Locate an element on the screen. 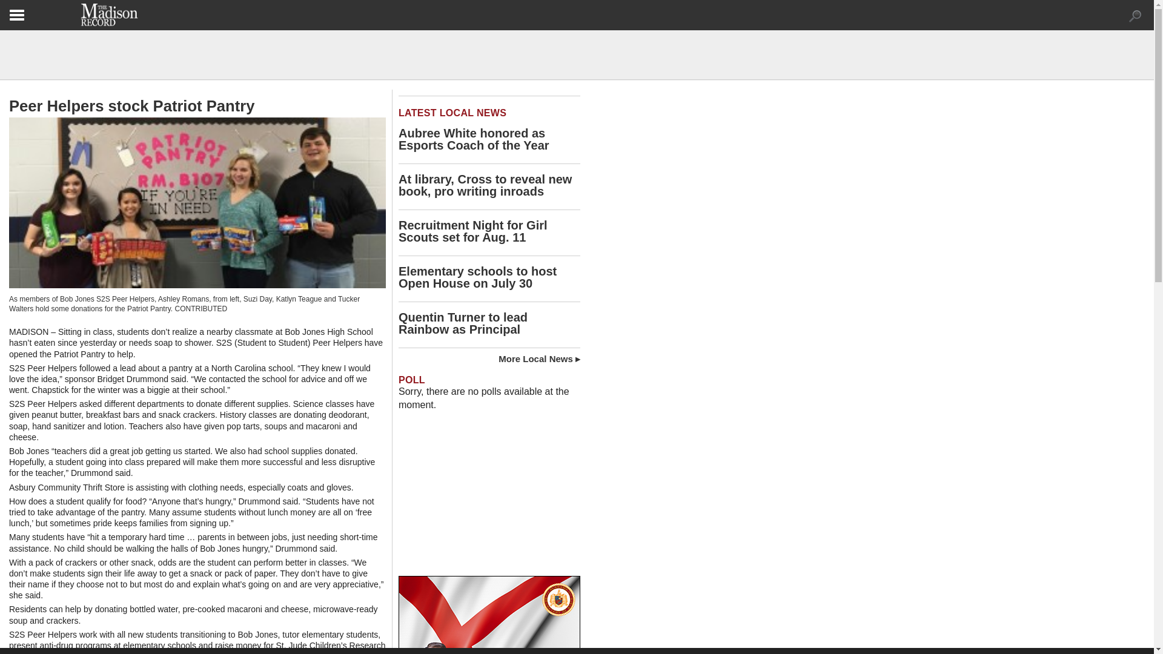 The width and height of the screenshot is (1163, 654). Quentin Turner to lead Rainbow as Principal is located at coordinates (463, 323).